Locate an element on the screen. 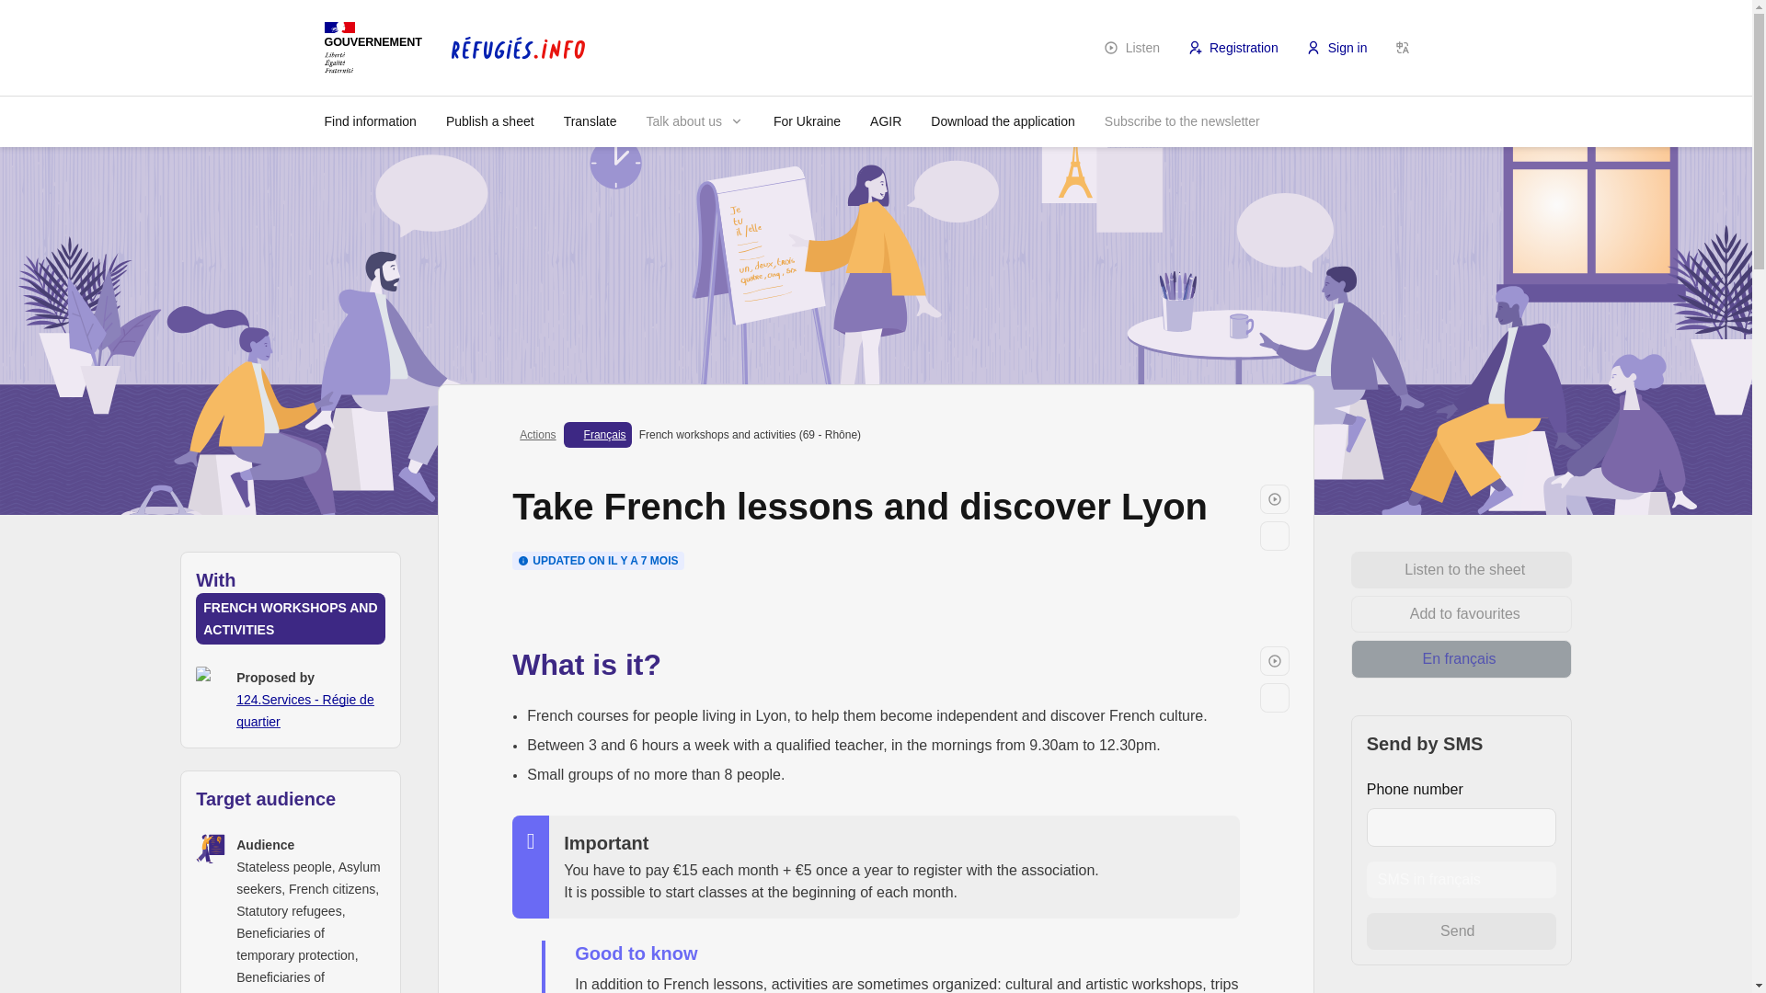 Image resolution: width=1766 pixels, height=993 pixels. GOUVERNEMENT is located at coordinates (372, 46).